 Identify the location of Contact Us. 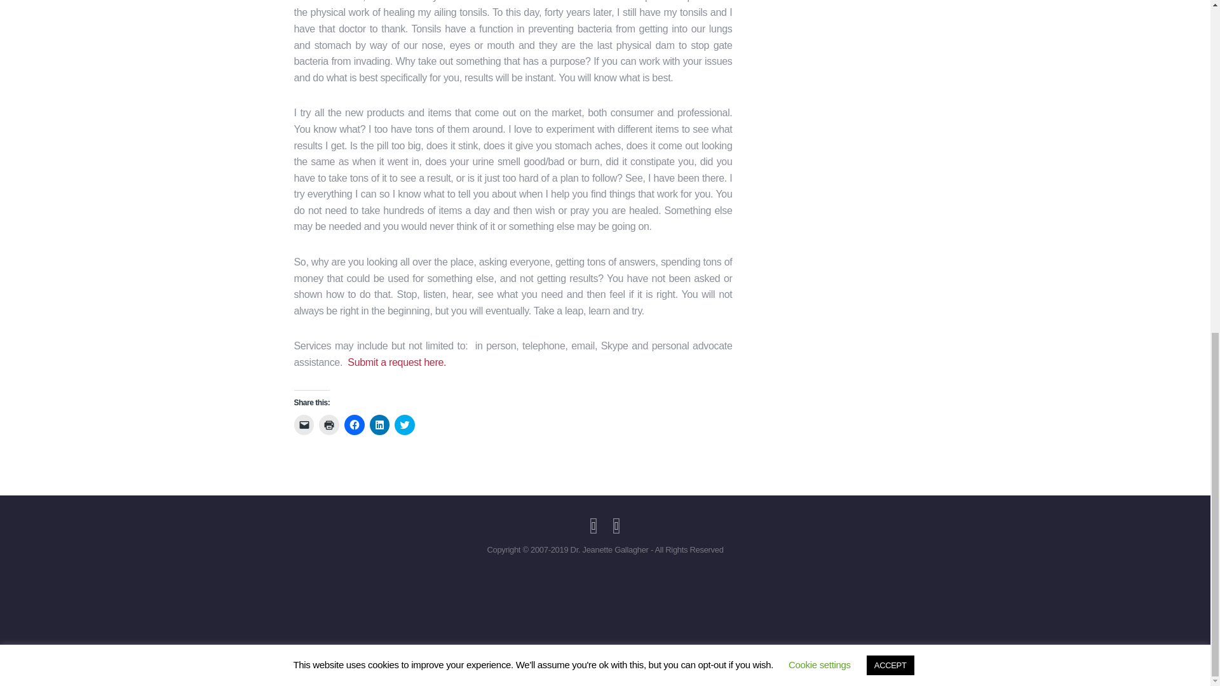
(396, 362).